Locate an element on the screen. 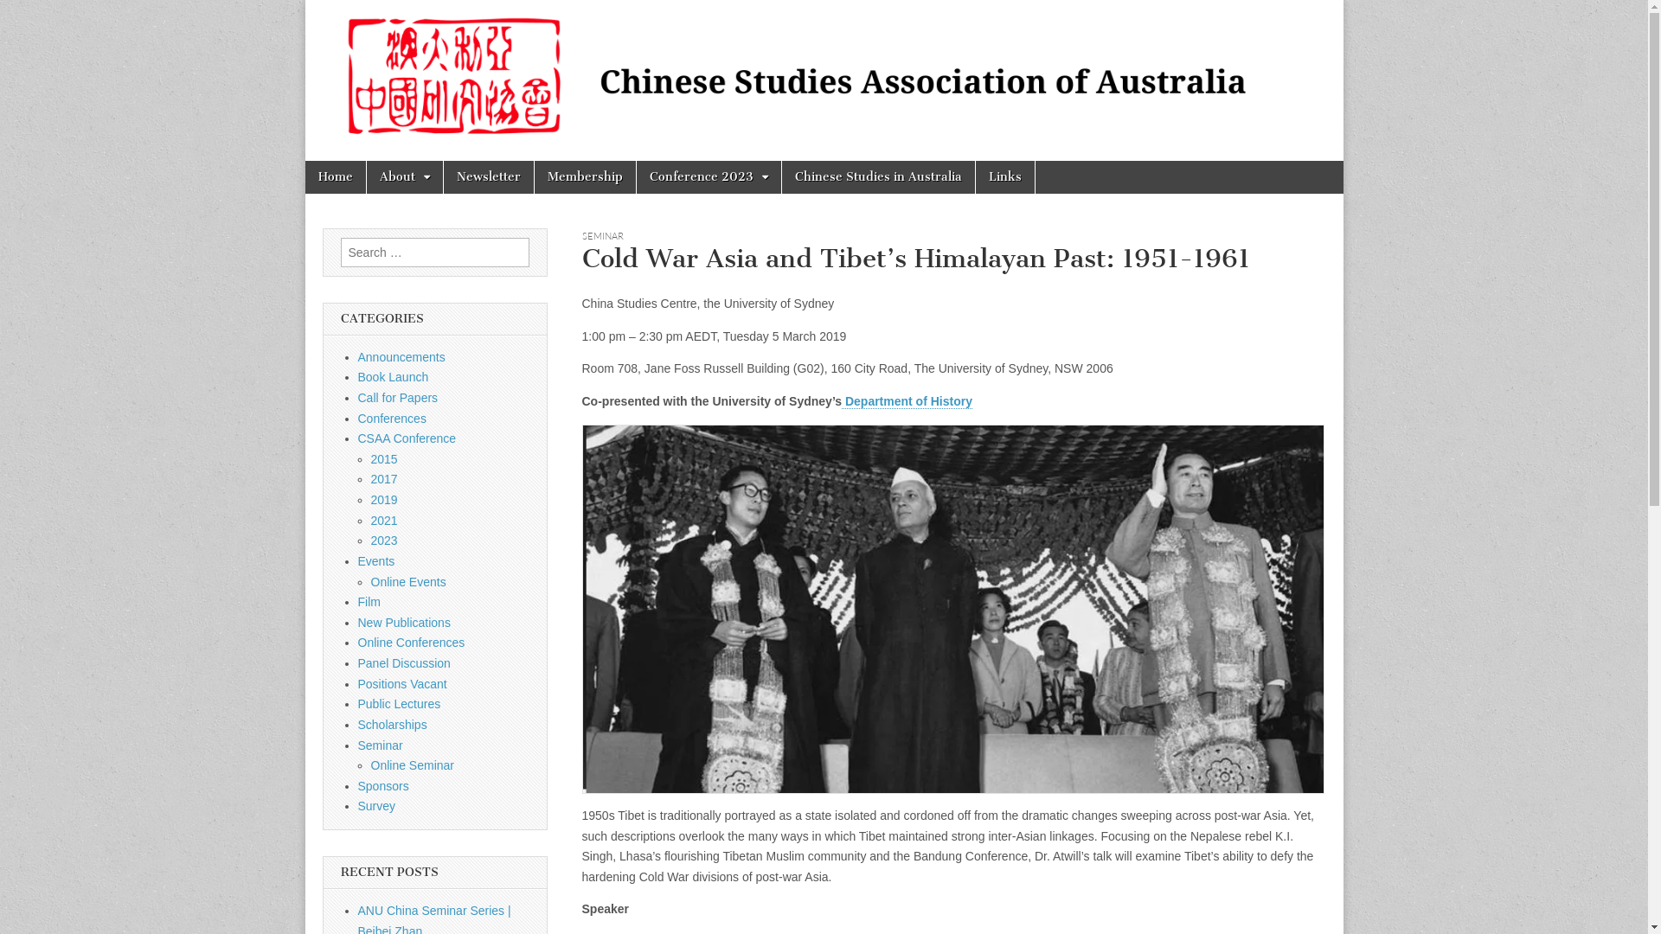 The image size is (1661, 934). Announcements is located at coordinates (401, 357).